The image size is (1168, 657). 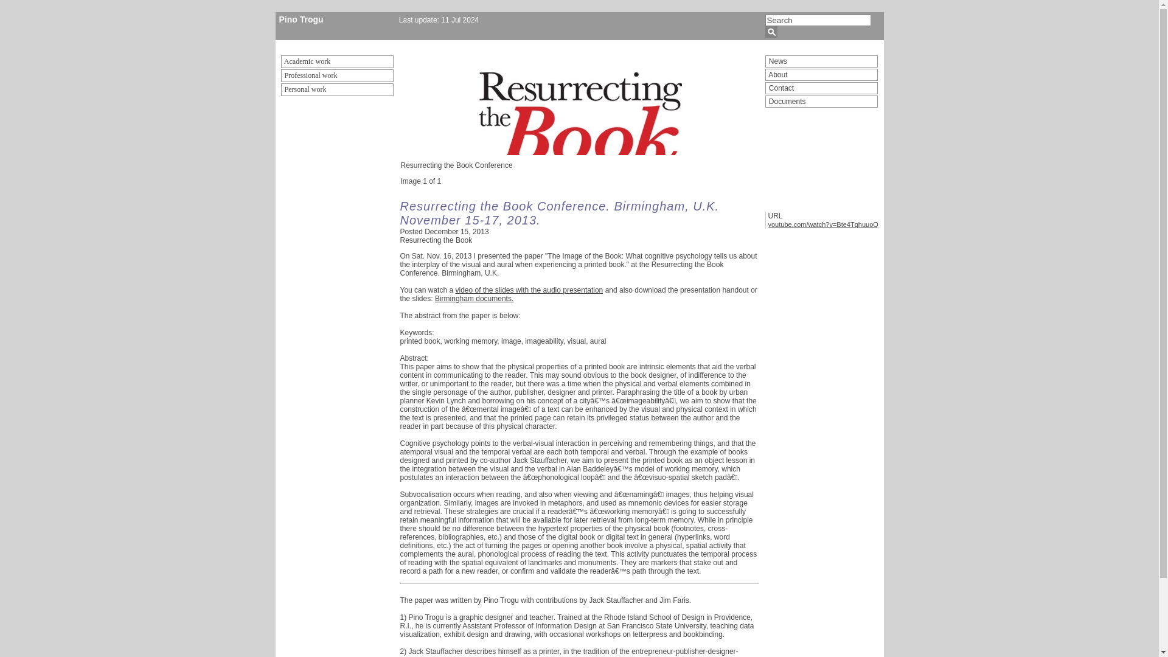 I want to click on video of the slides with the audio presentation, so click(x=529, y=290).